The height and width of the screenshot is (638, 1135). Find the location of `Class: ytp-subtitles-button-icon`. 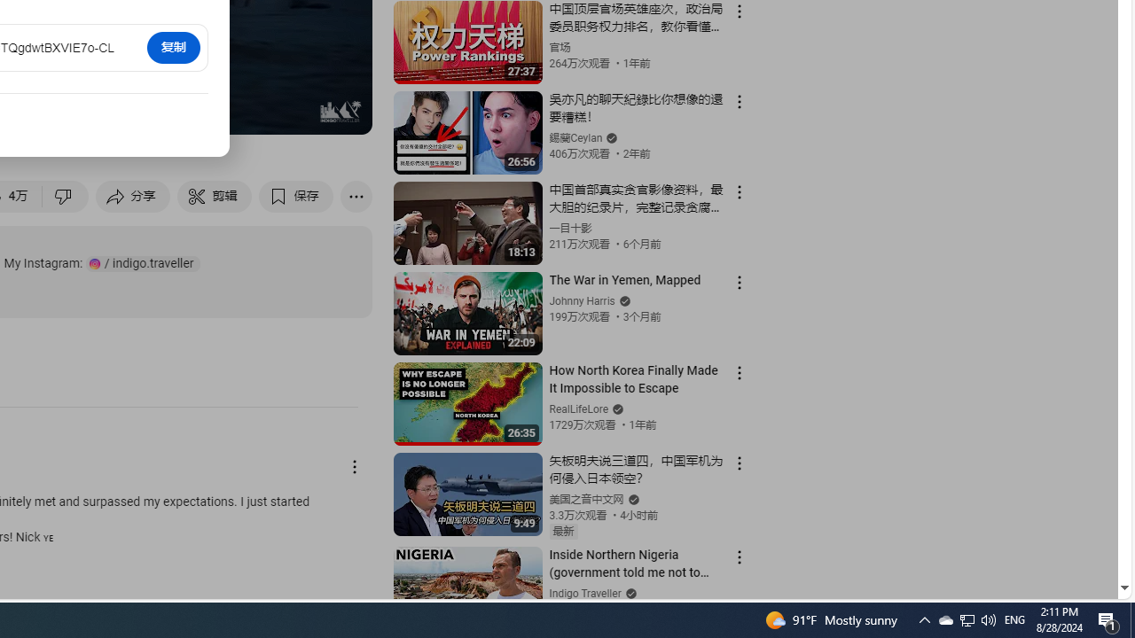

Class: ytp-subtitles-button-icon is located at coordinates (168, 113).